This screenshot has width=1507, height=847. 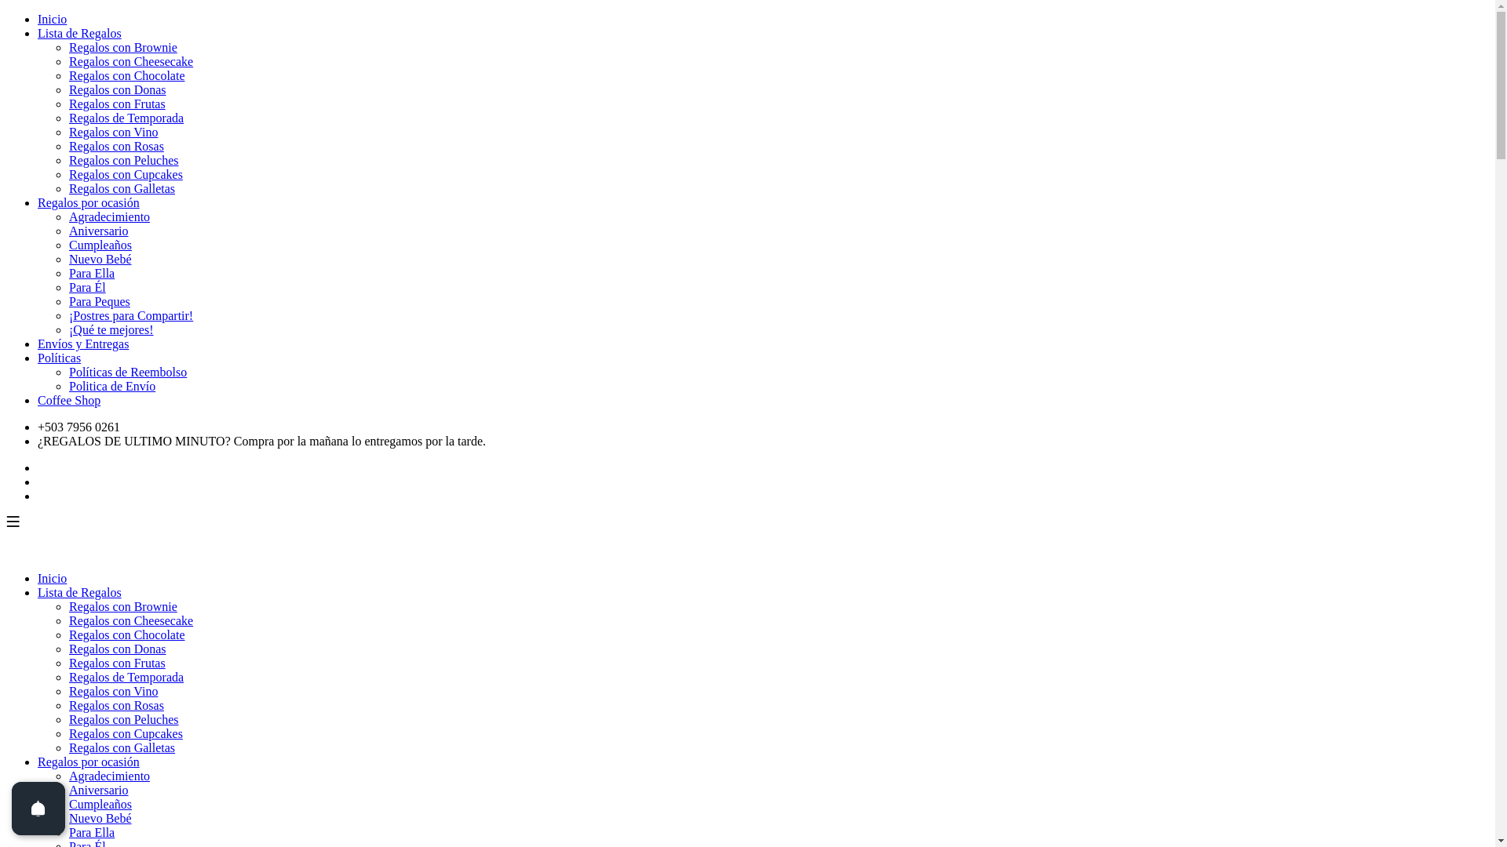 I want to click on Regalos con Frutas, so click(x=118, y=104).